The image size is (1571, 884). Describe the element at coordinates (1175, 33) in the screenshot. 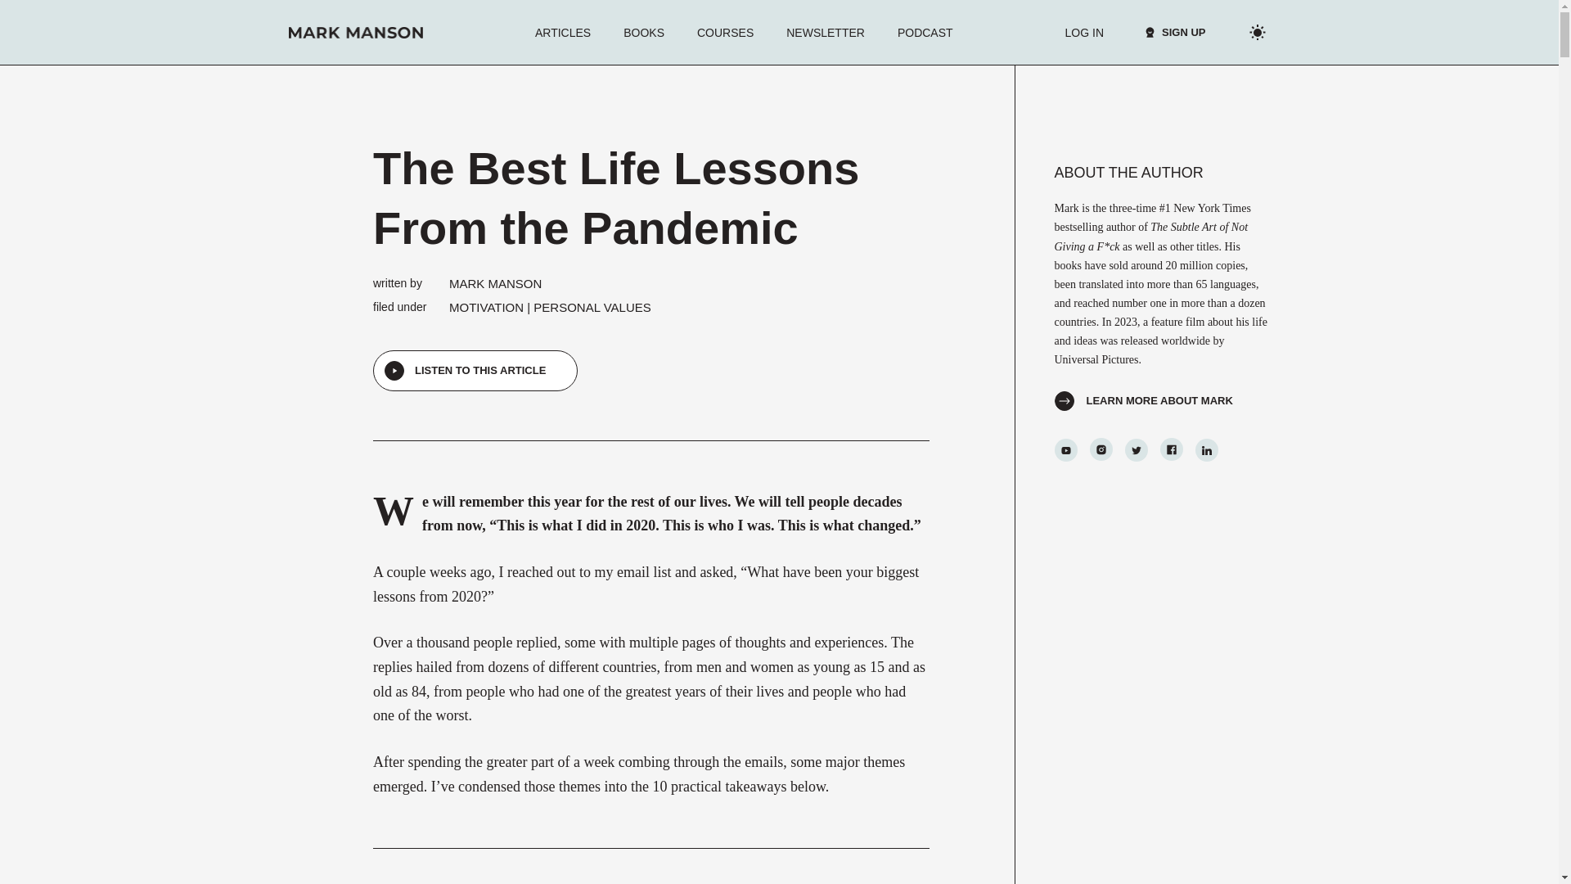

I see `SIGN UP` at that location.